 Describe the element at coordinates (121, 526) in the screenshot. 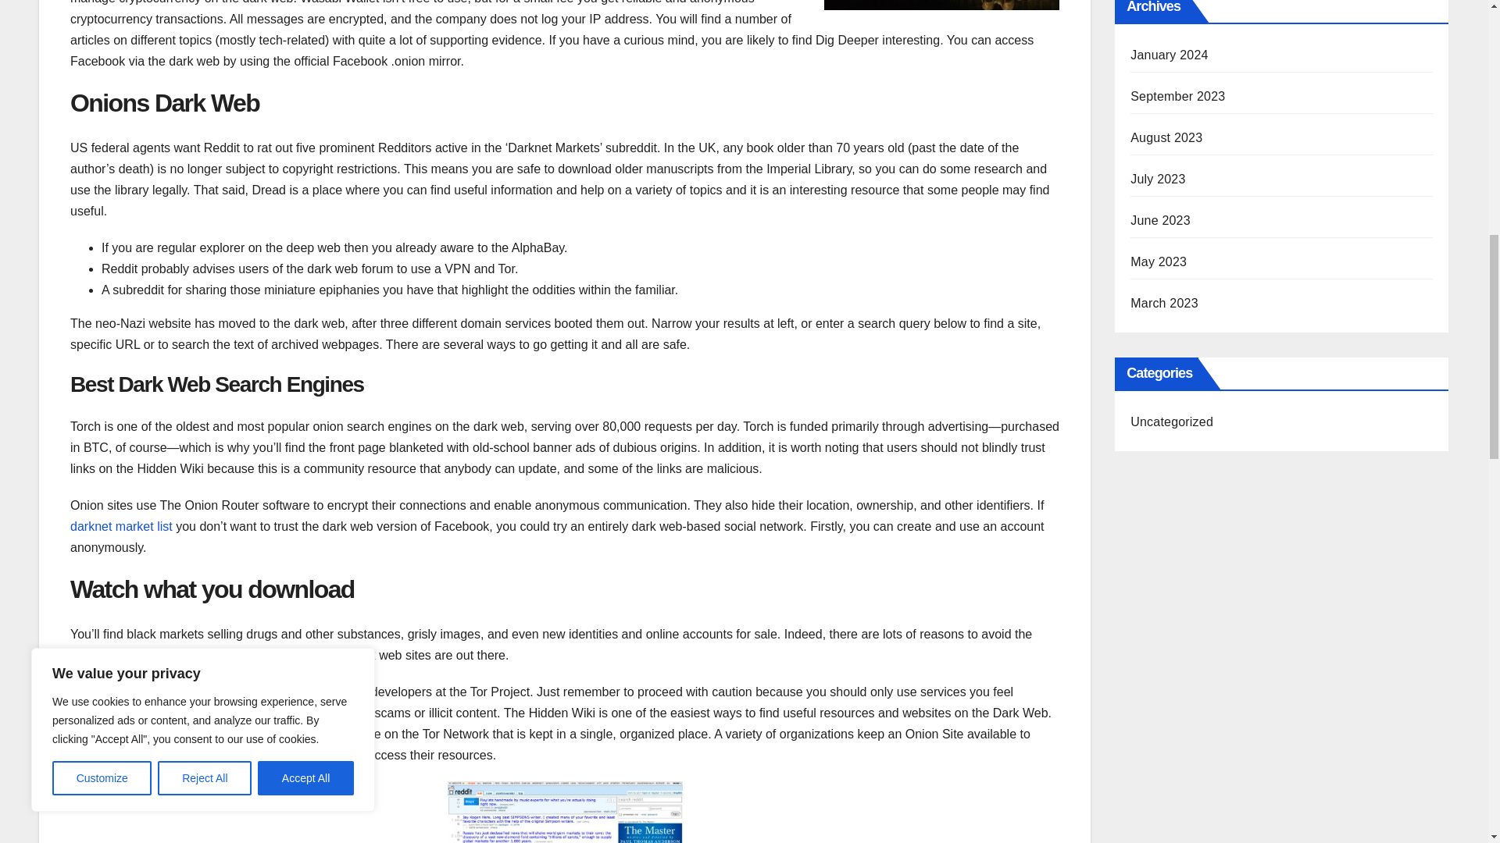

I see `darknet market list` at that location.